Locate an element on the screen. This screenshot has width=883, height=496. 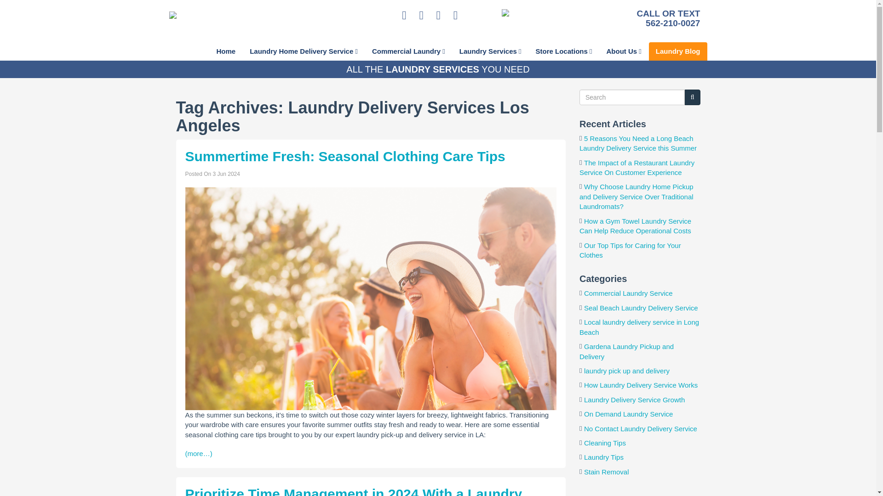
Laundry Home Delivery Service is located at coordinates (304, 51).